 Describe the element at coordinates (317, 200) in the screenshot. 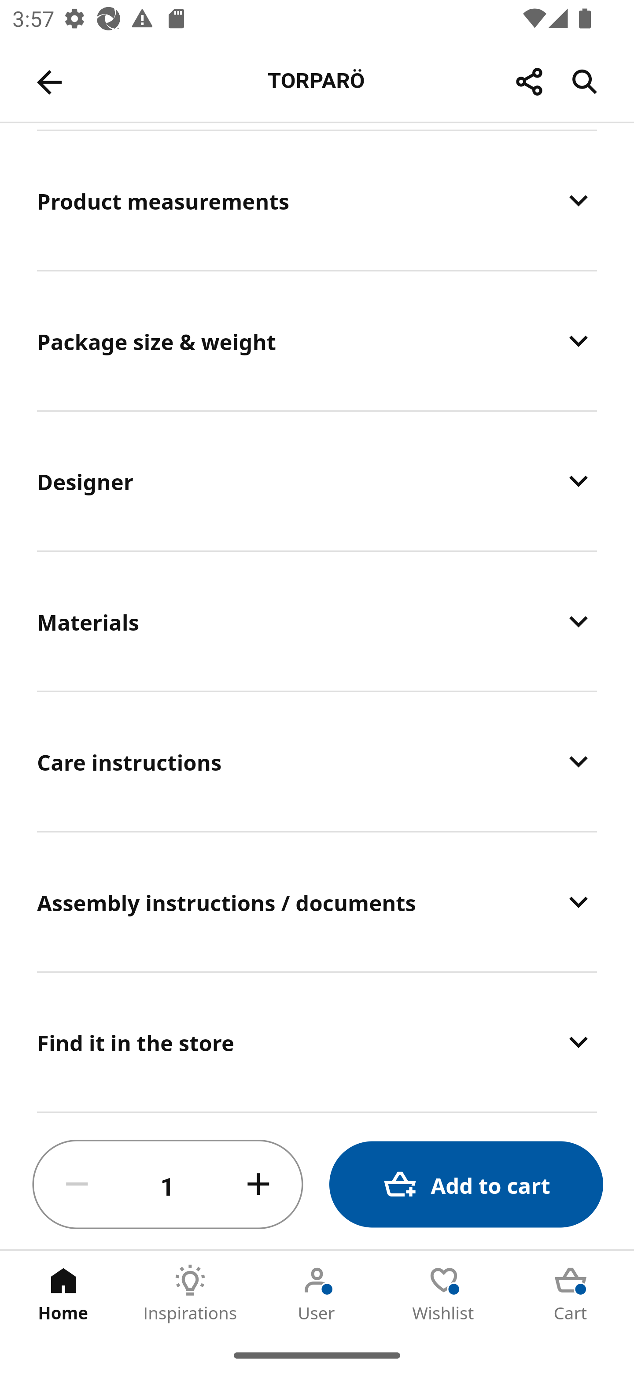

I see `Product measurements` at that location.